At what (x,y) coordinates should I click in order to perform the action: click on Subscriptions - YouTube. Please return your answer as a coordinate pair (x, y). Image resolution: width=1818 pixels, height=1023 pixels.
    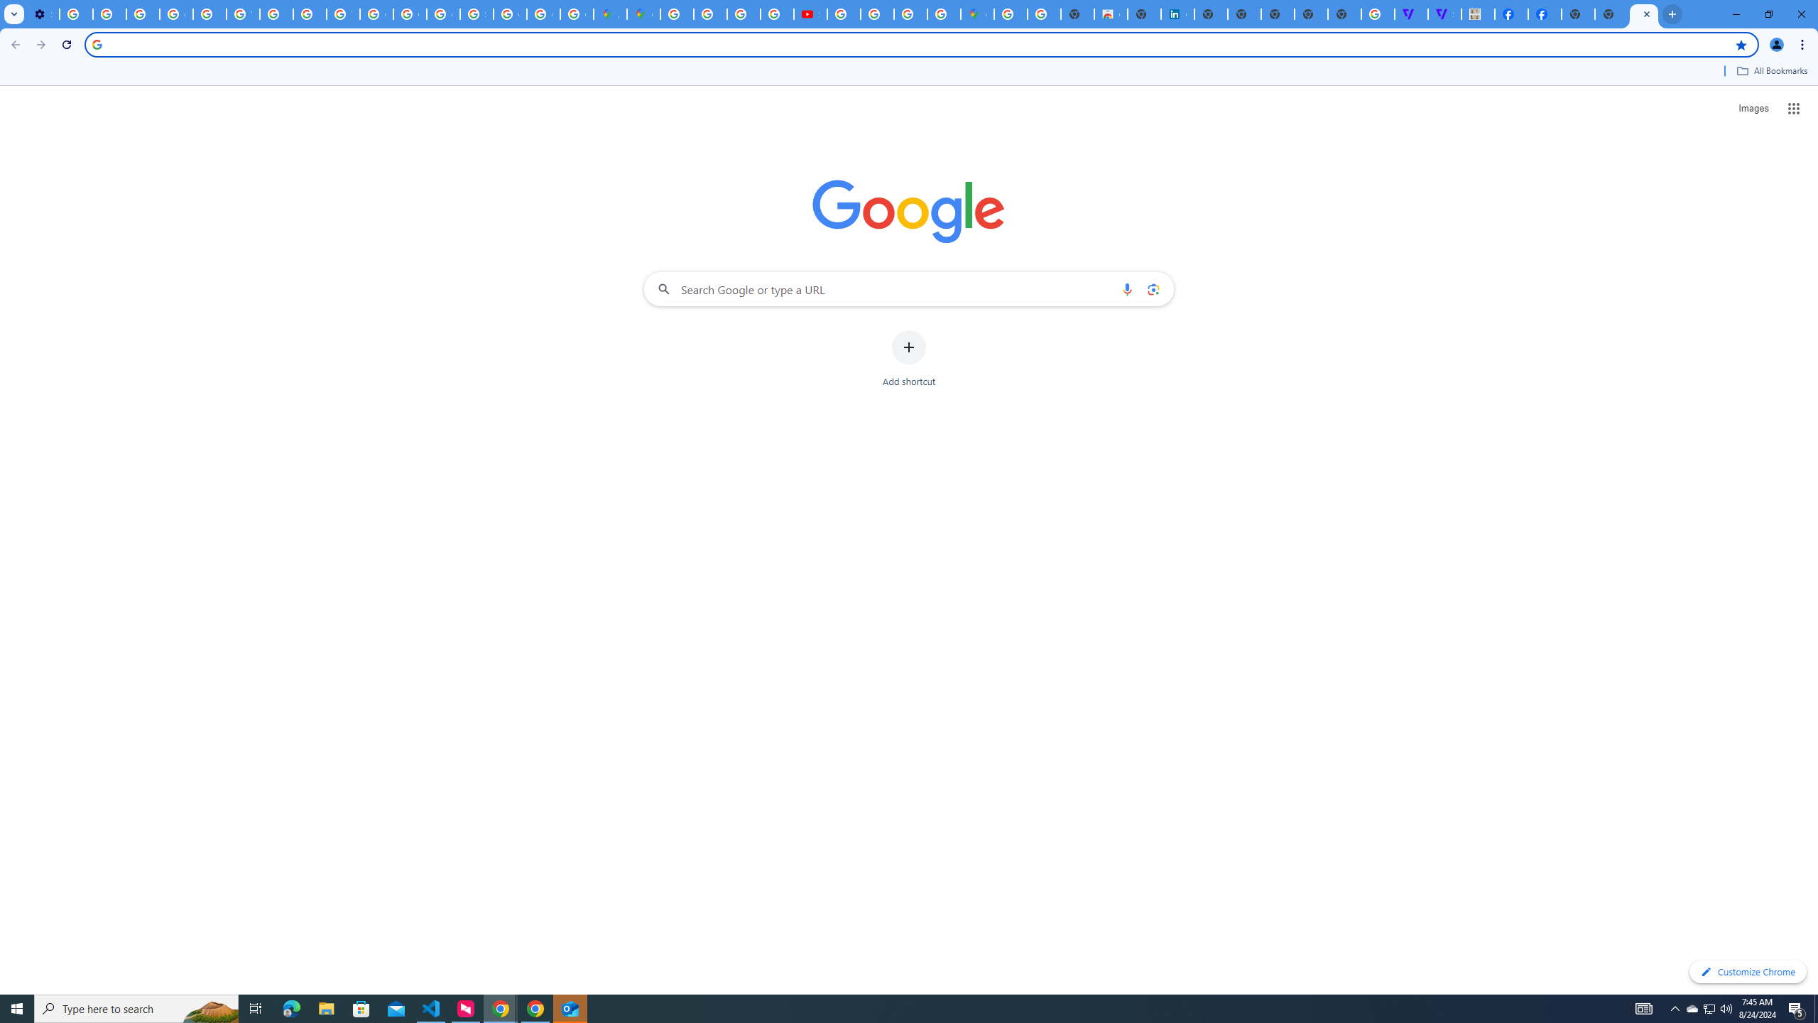
    Looking at the image, I should click on (811, 14).